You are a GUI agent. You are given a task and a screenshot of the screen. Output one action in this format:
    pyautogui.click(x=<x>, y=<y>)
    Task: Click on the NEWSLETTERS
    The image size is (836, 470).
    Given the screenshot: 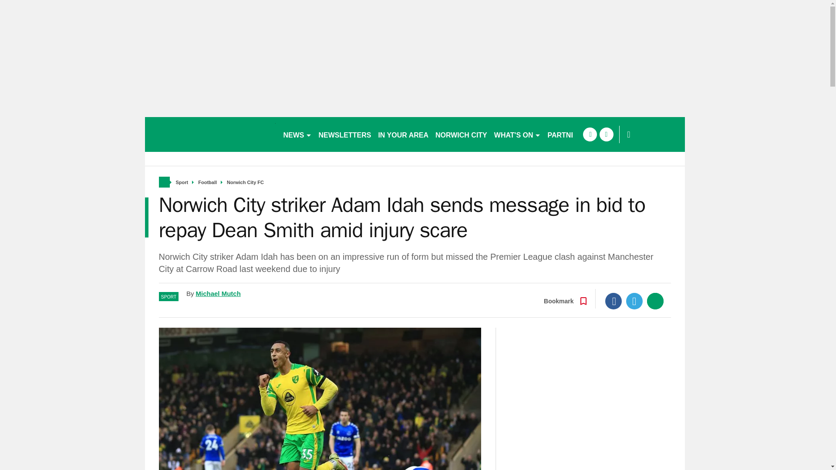 What is the action you would take?
    pyautogui.click(x=345, y=134)
    